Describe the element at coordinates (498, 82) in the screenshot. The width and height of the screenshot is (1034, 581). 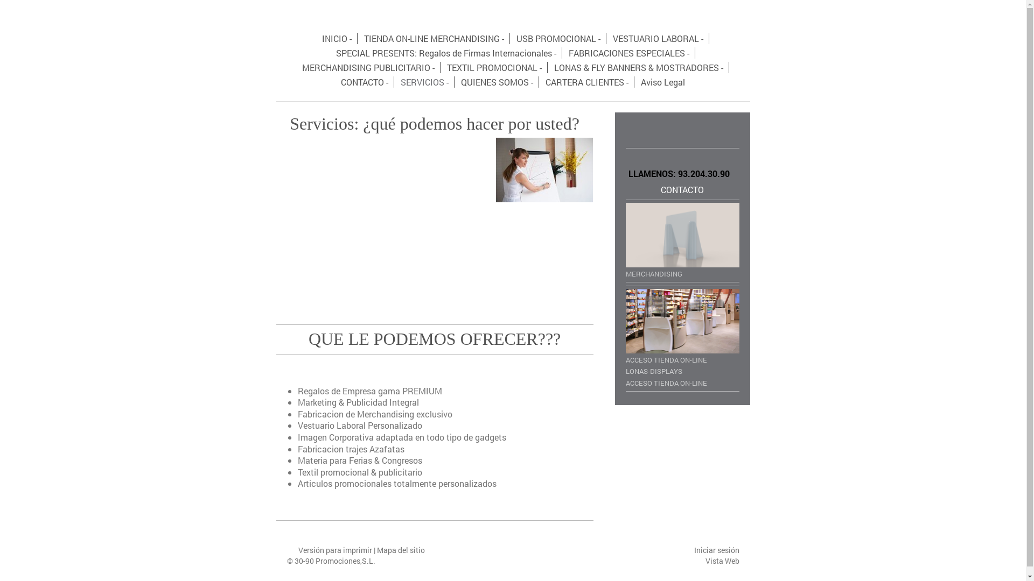
I see `QUIENES SOMOS -` at that location.